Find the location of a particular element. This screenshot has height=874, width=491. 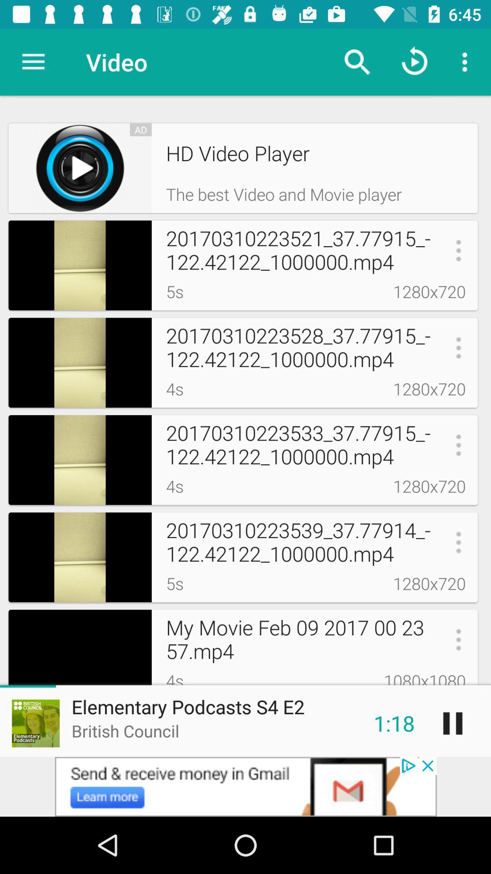

click to view advertisements options is located at coordinates (245, 787).